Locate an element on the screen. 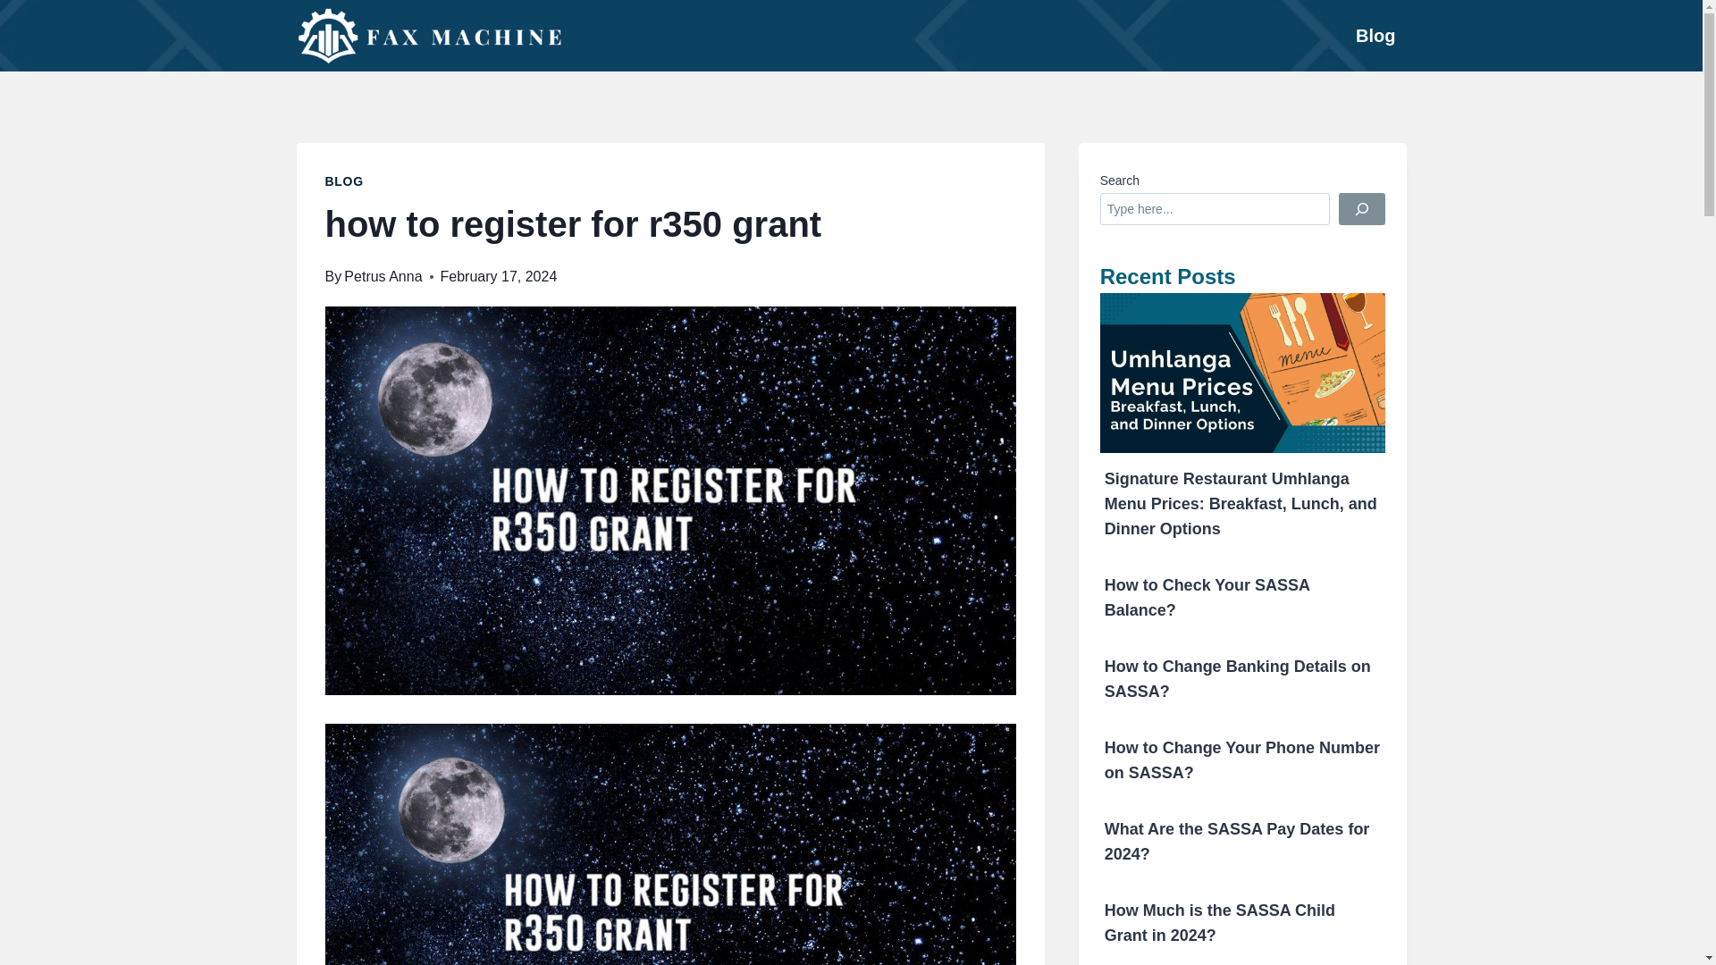  Petrus Anna is located at coordinates (383, 276).